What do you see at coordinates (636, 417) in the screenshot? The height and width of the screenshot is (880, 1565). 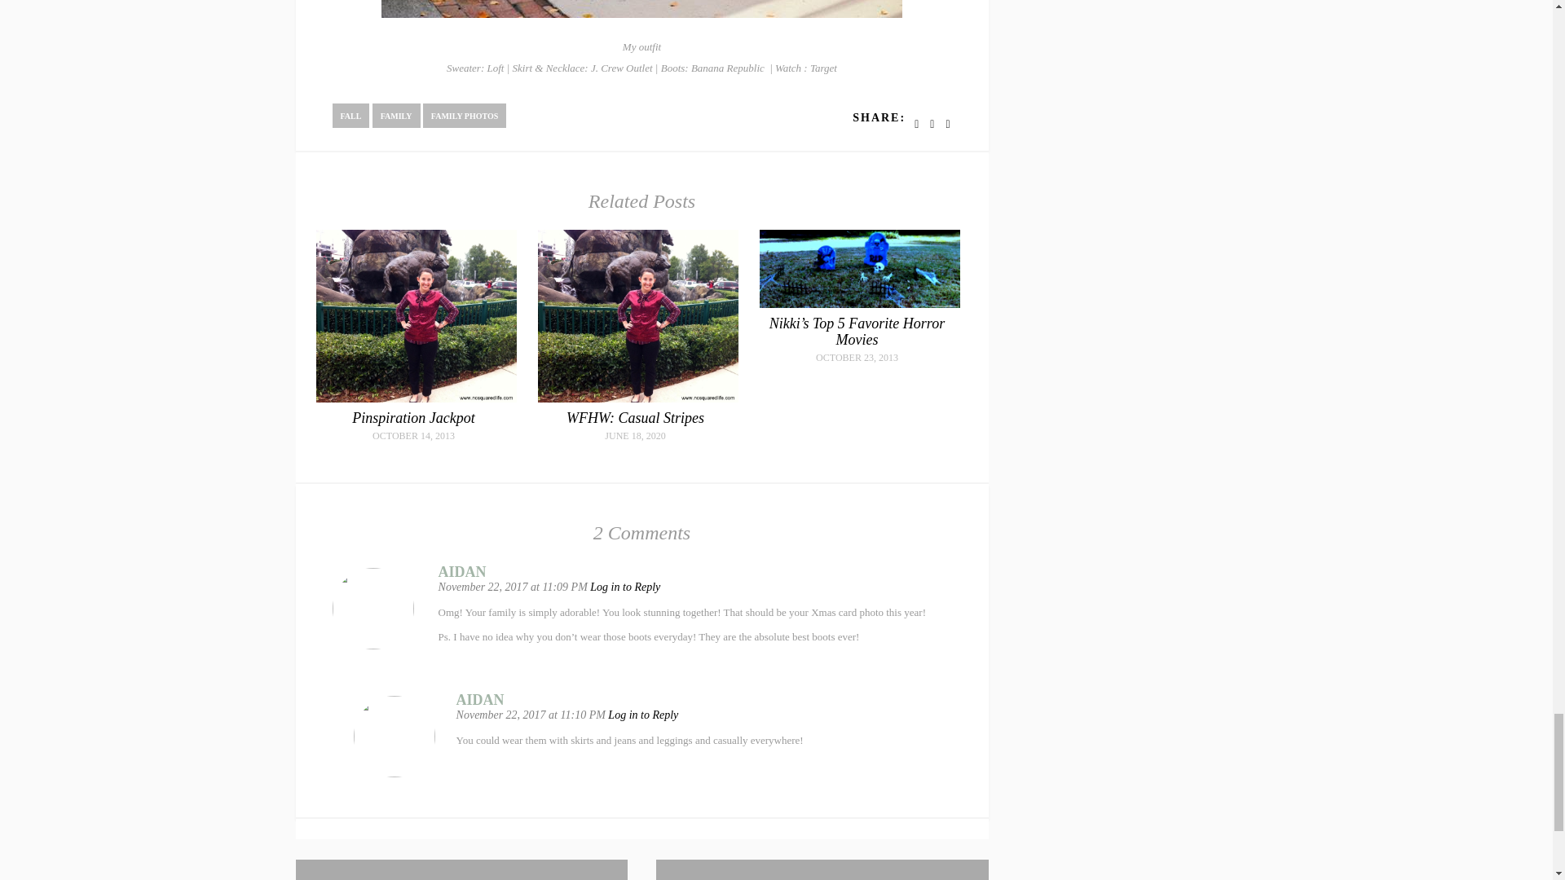 I see `Permanent` at bounding box center [636, 417].